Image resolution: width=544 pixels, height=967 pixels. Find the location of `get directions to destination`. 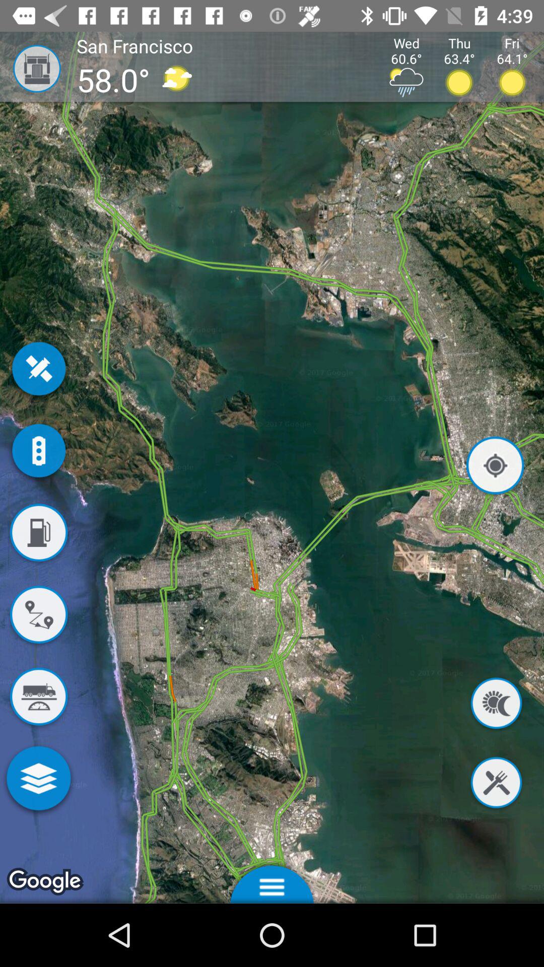

get directions to destination is located at coordinates (38, 616).